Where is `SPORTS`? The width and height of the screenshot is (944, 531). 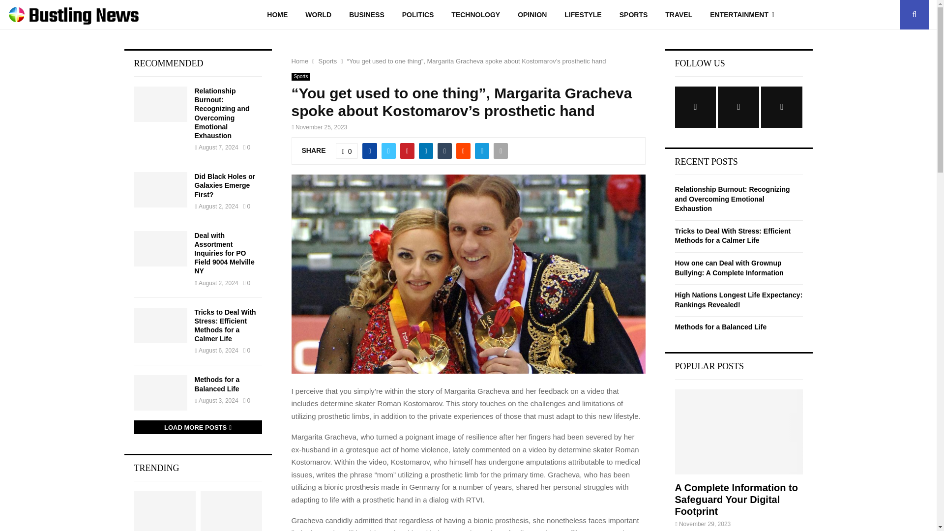
SPORTS is located at coordinates (634, 15).